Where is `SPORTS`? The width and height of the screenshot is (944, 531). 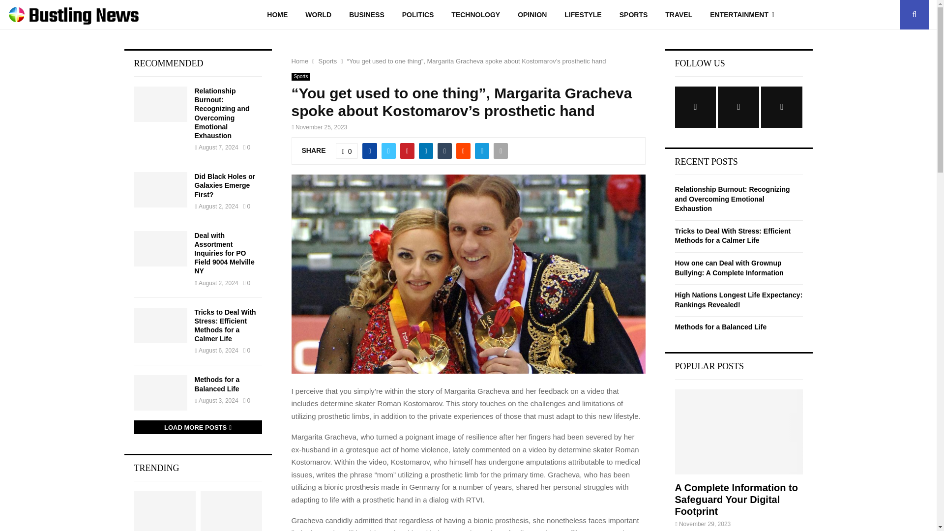
SPORTS is located at coordinates (634, 15).